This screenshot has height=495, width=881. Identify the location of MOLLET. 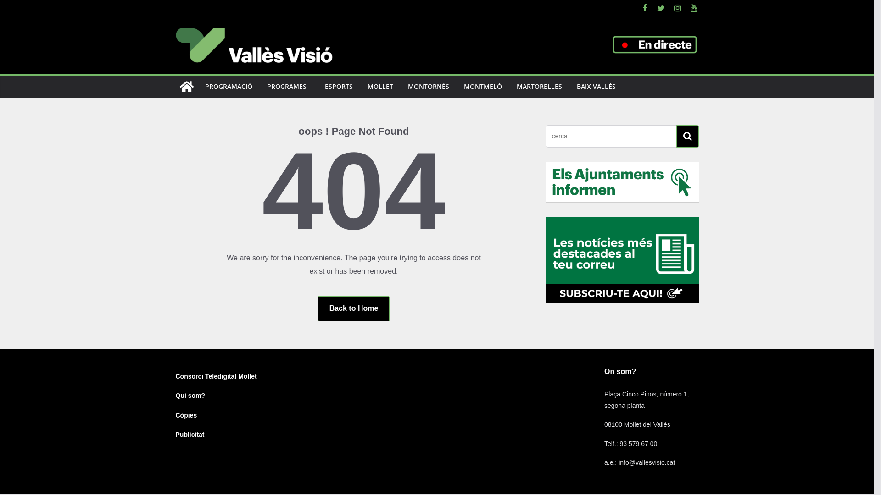
(380, 87).